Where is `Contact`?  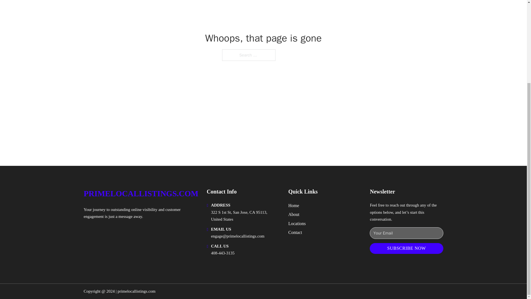
Contact is located at coordinates (295, 233).